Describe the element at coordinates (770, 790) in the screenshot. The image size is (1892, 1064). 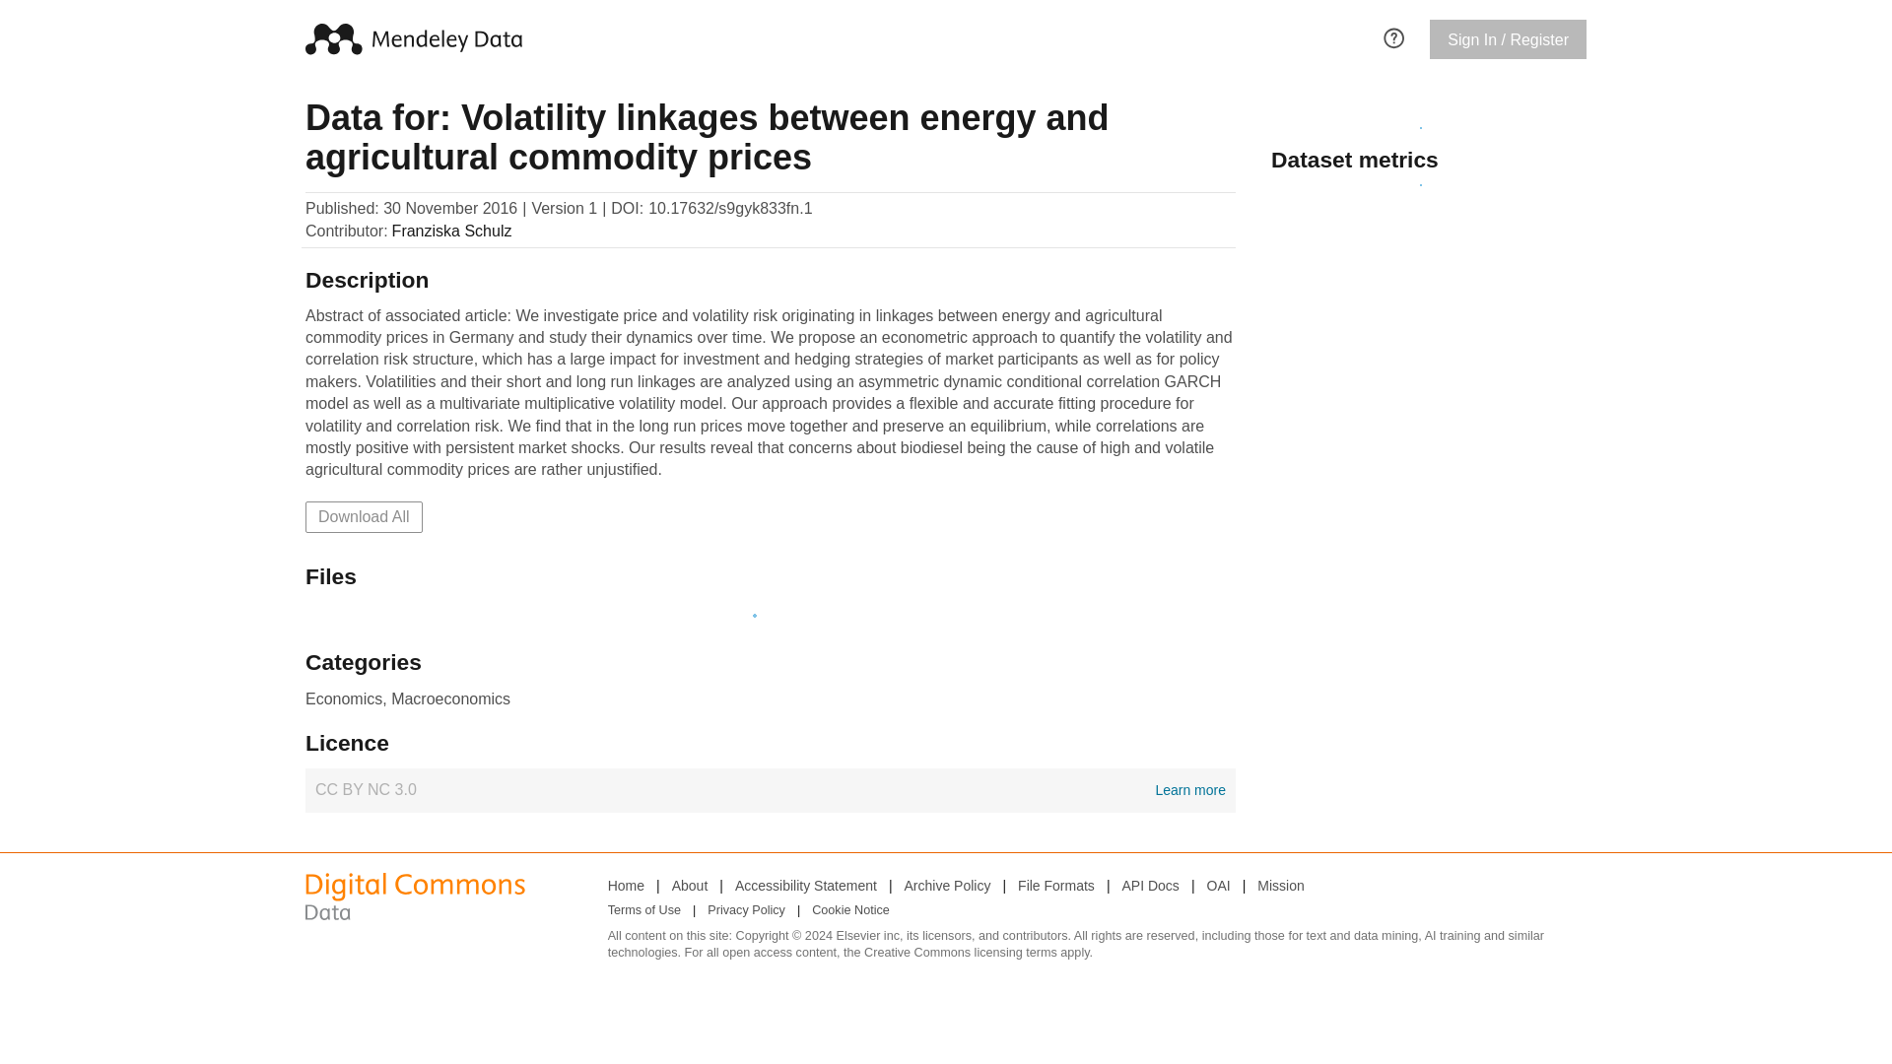
I see `OAI` at that location.